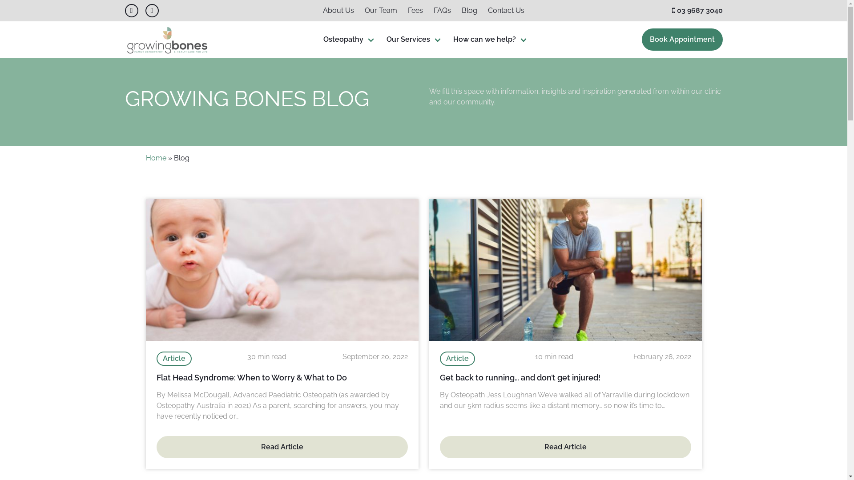 This screenshot has width=854, height=480. Describe the element at coordinates (282, 447) in the screenshot. I see `Read Article` at that location.